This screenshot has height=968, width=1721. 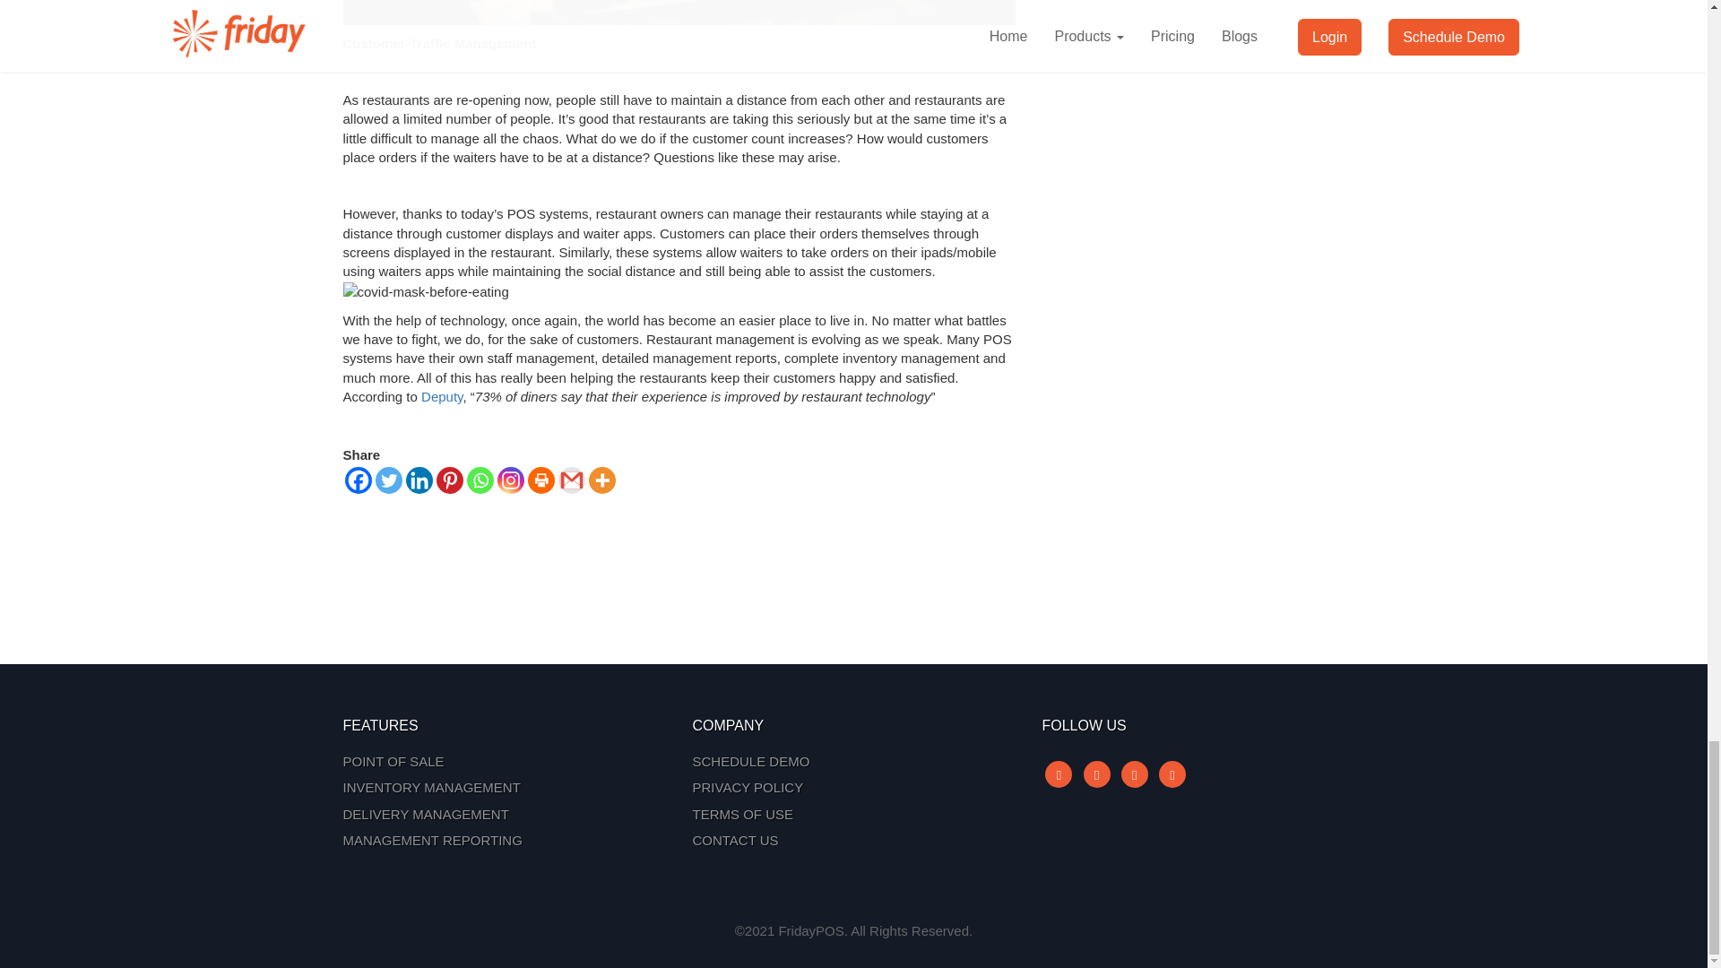 I want to click on Twitter, so click(x=387, y=480).